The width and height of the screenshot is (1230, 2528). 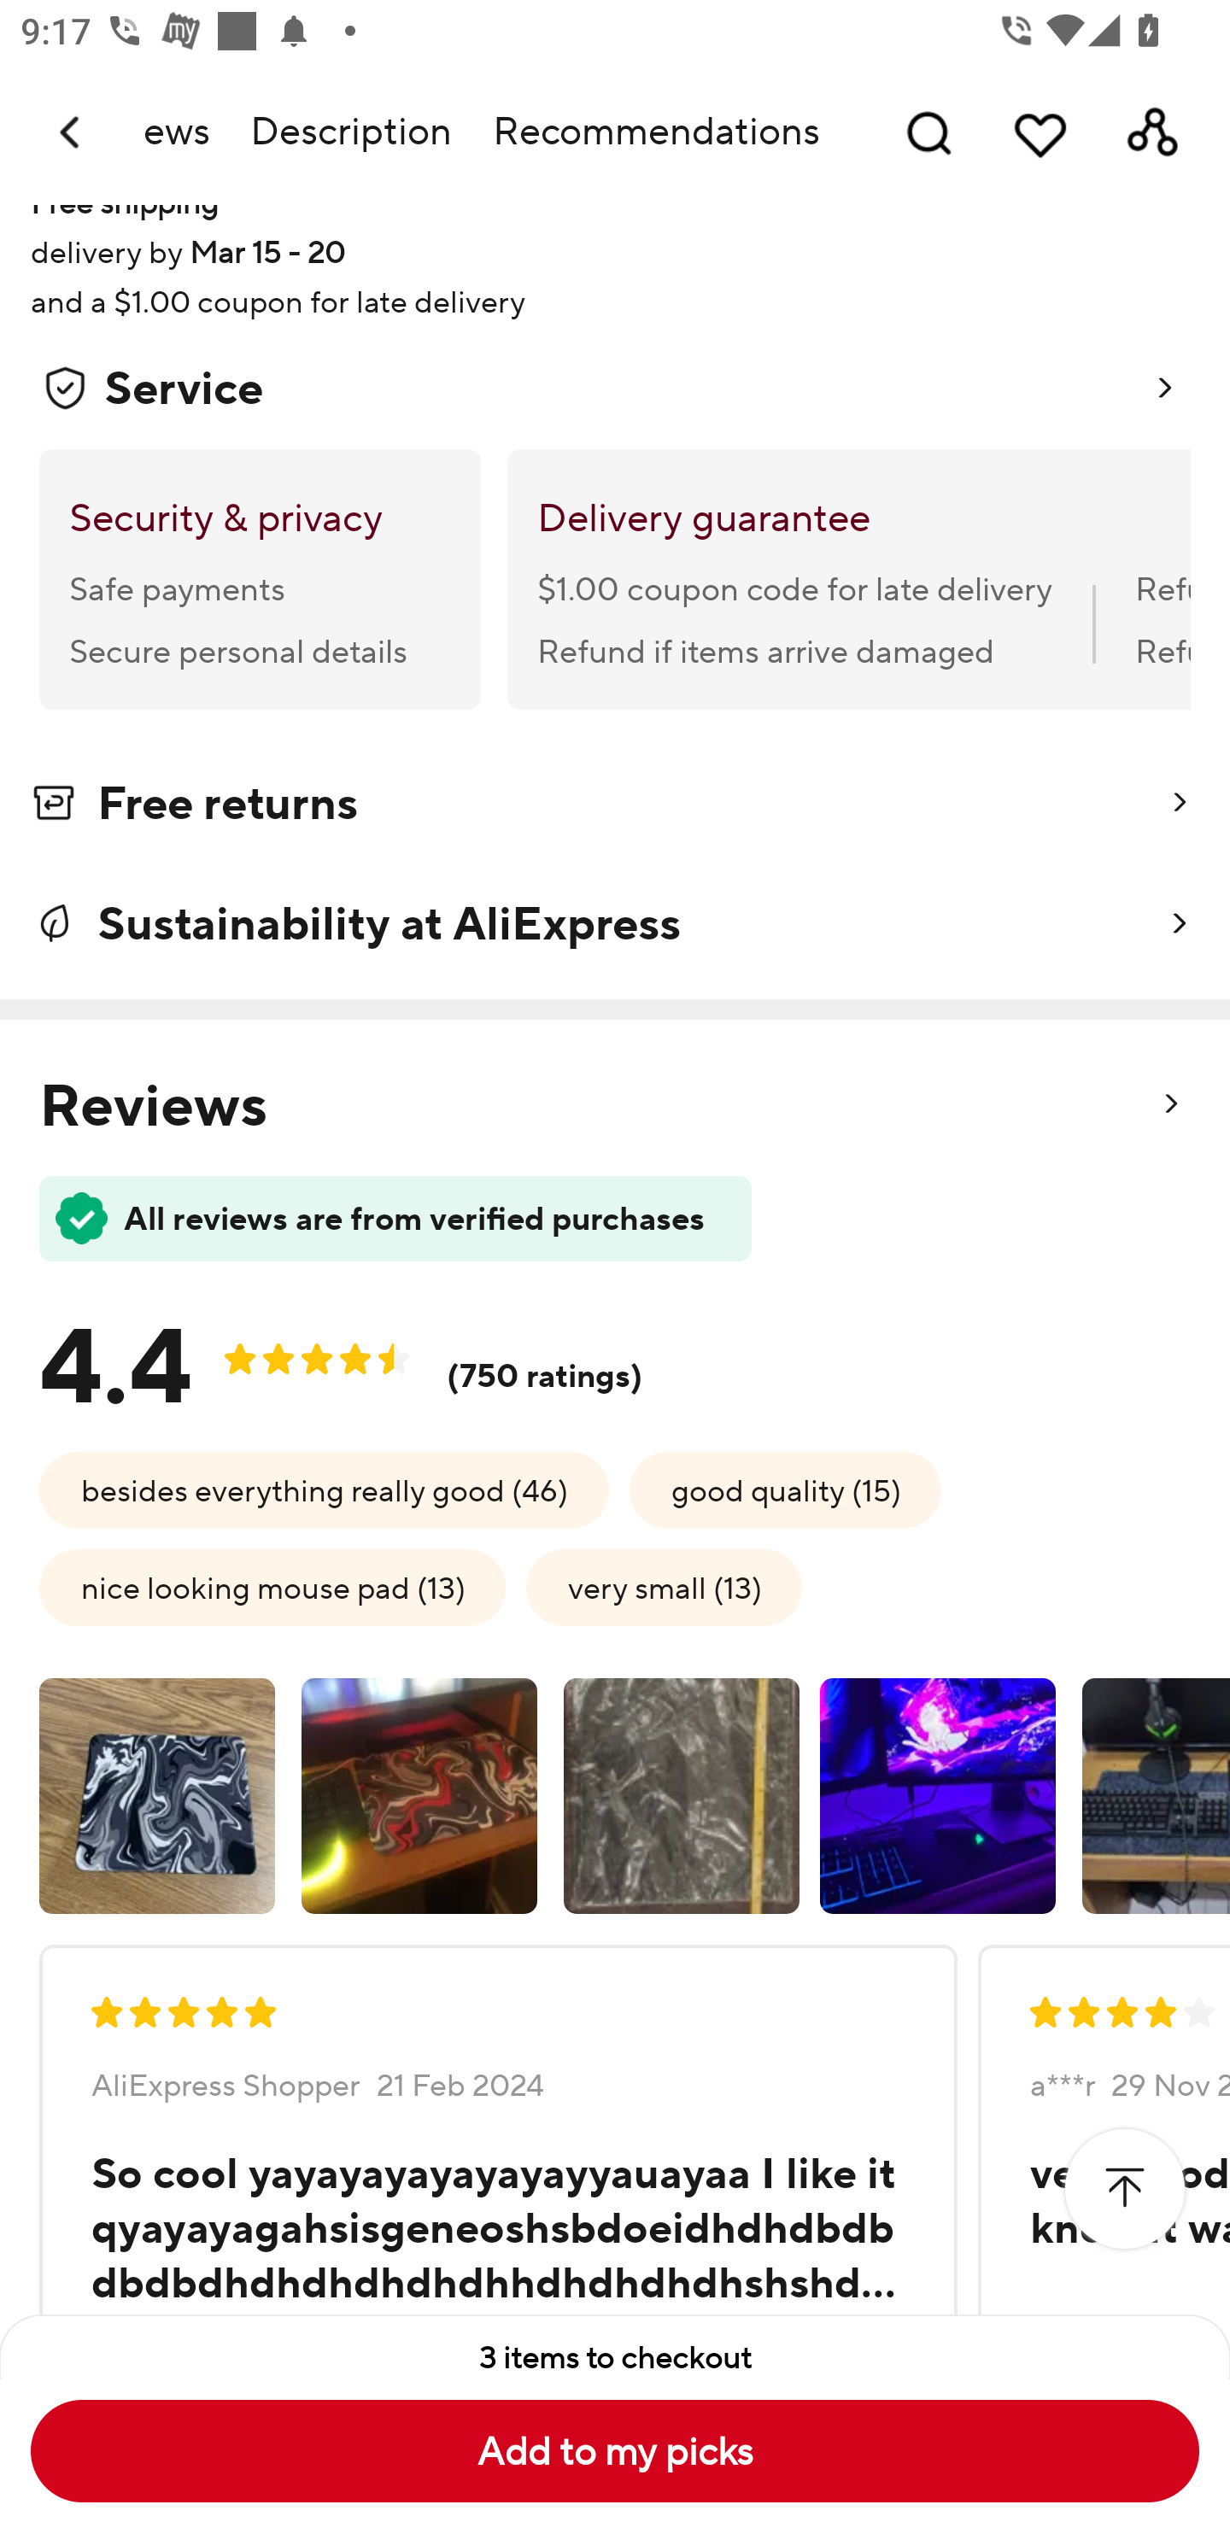 I want to click on Free returns , so click(x=615, y=807).